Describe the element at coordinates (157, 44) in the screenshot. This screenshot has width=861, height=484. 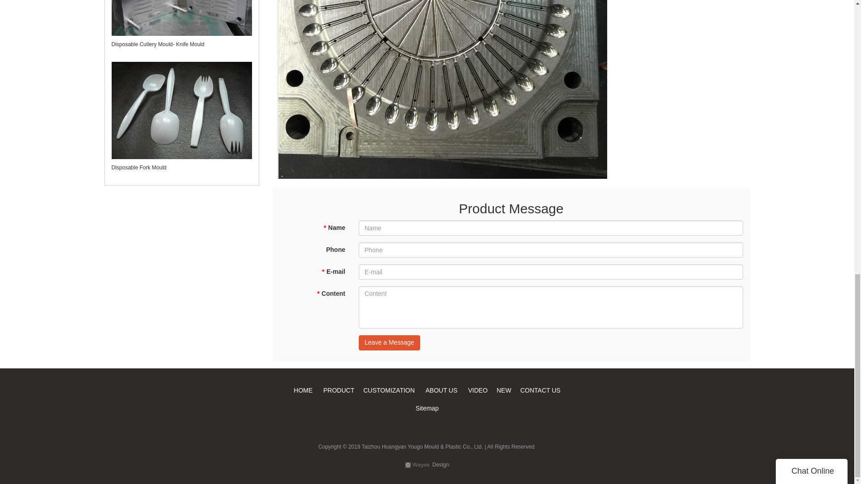
I see `Disposable Cutlery Mould- Knife Mould` at that location.